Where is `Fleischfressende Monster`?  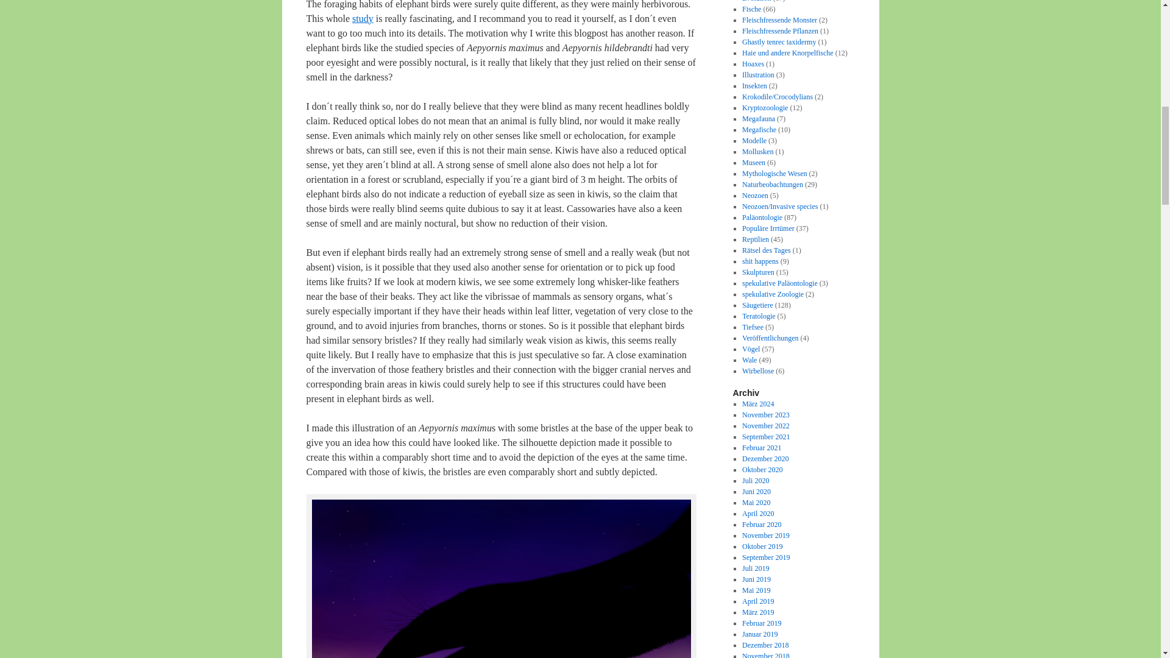
Fleischfressende Monster is located at coordinates (779, 19).